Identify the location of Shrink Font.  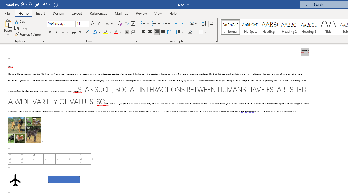
(100, 24).